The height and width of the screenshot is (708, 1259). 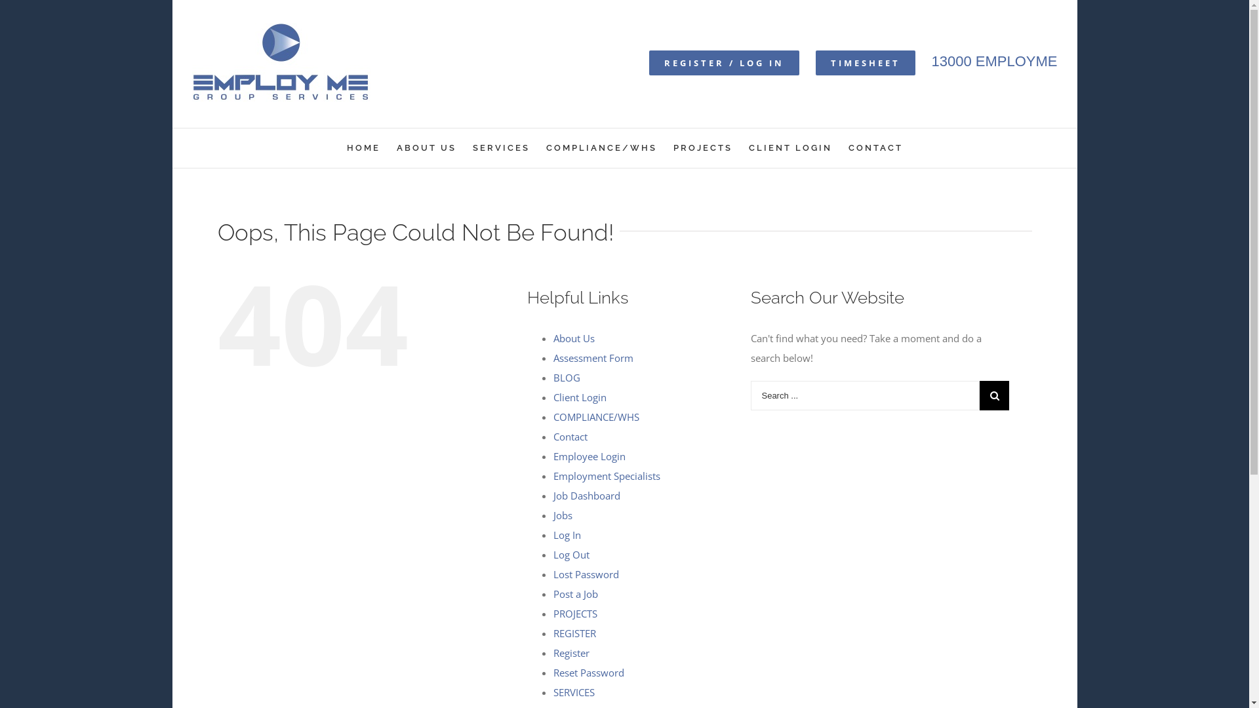 What do you see at coordinates (589, 673) in the screenshot?
I see `Reset Password` at bounding box center [589, 673].